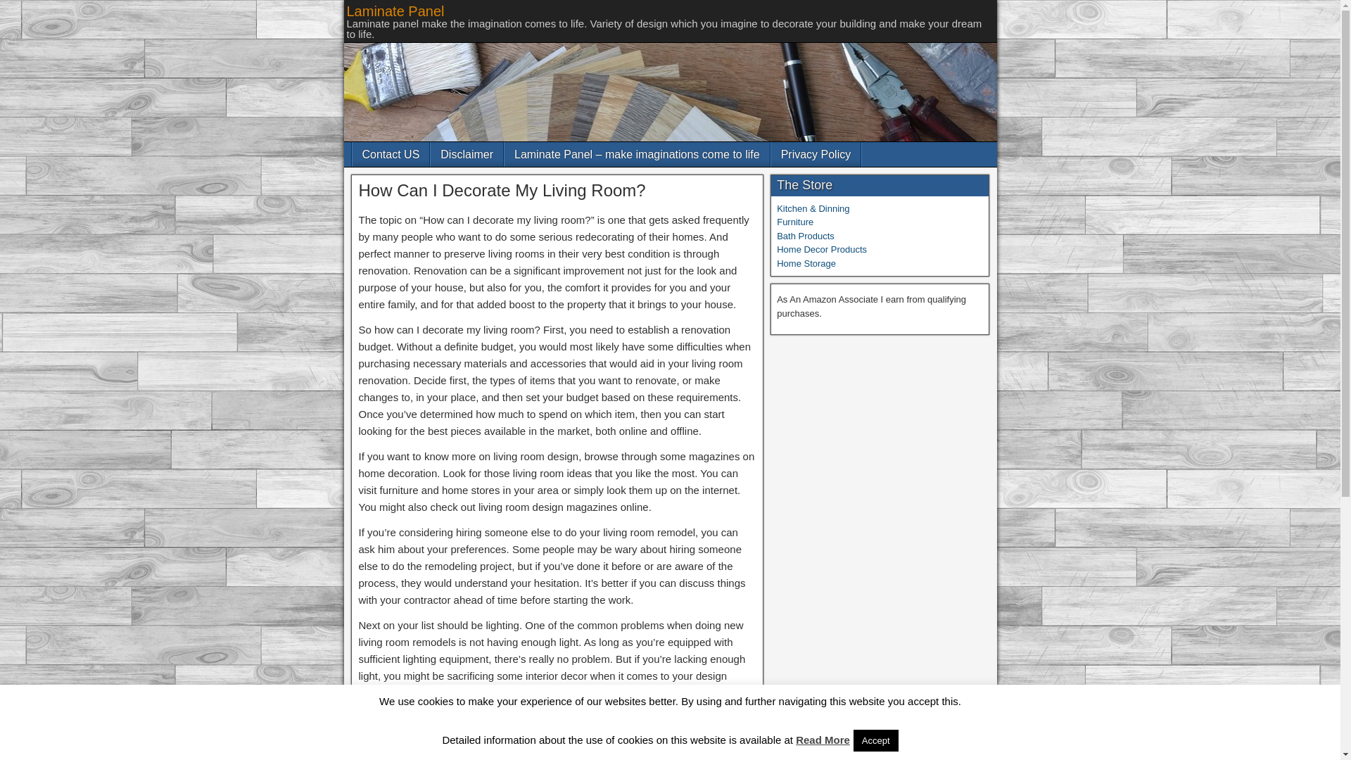 Image resolution: width=1351 pixels, height=760 pixels. Describe the element at coordinates (467, 153) in the screenshot. I see `Disclaimer` at that location.